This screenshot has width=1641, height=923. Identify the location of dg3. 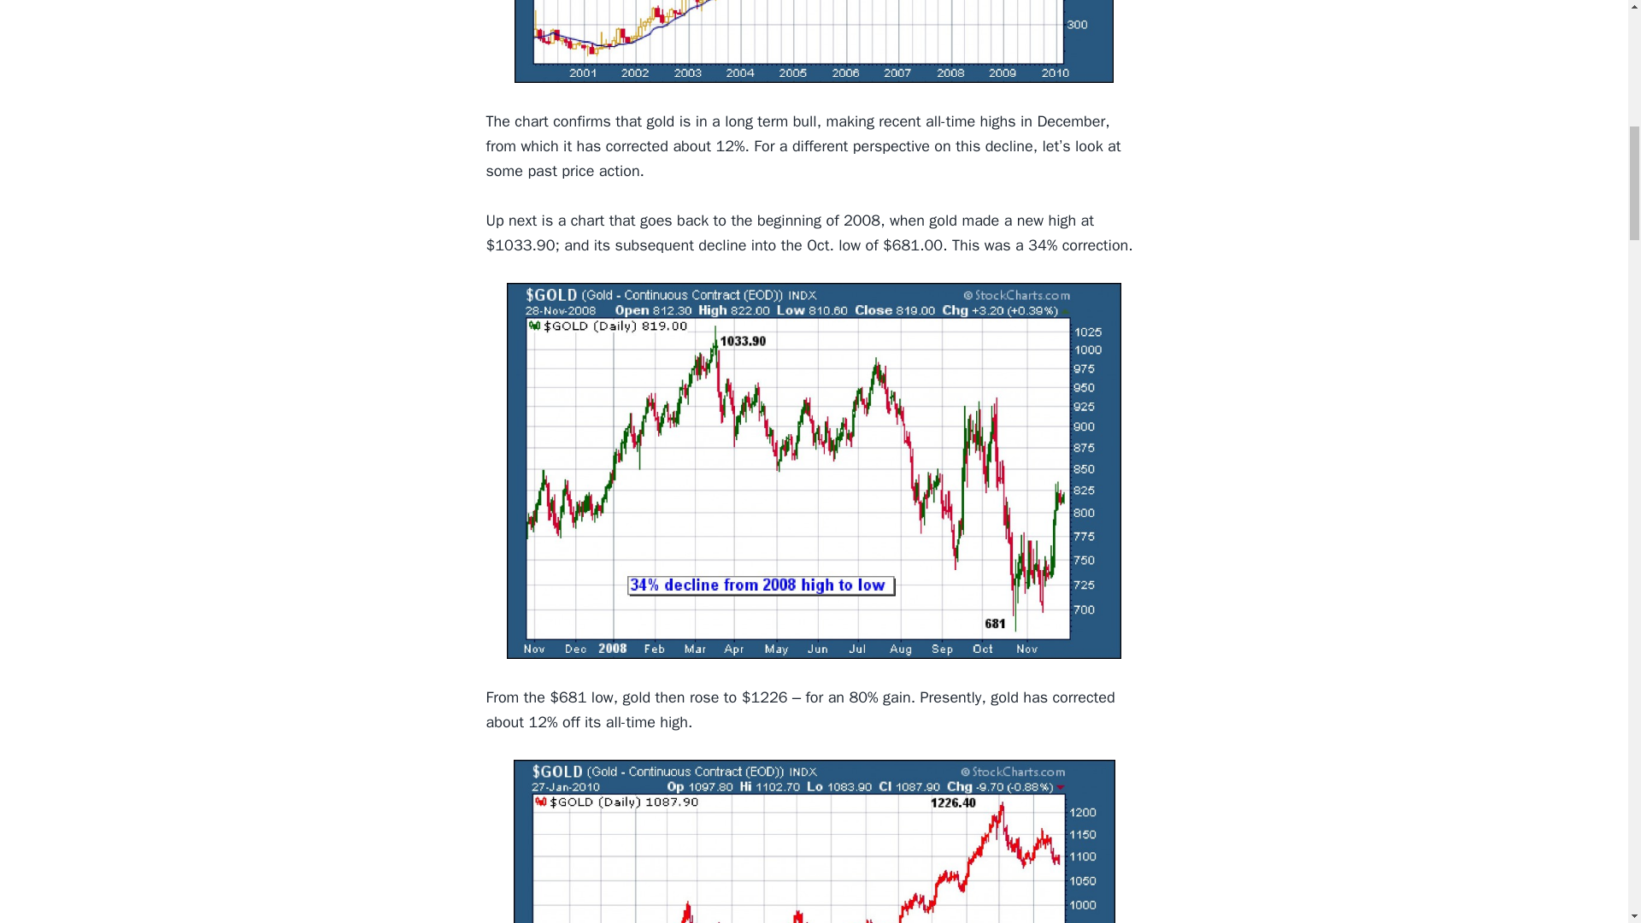
(813, 841).